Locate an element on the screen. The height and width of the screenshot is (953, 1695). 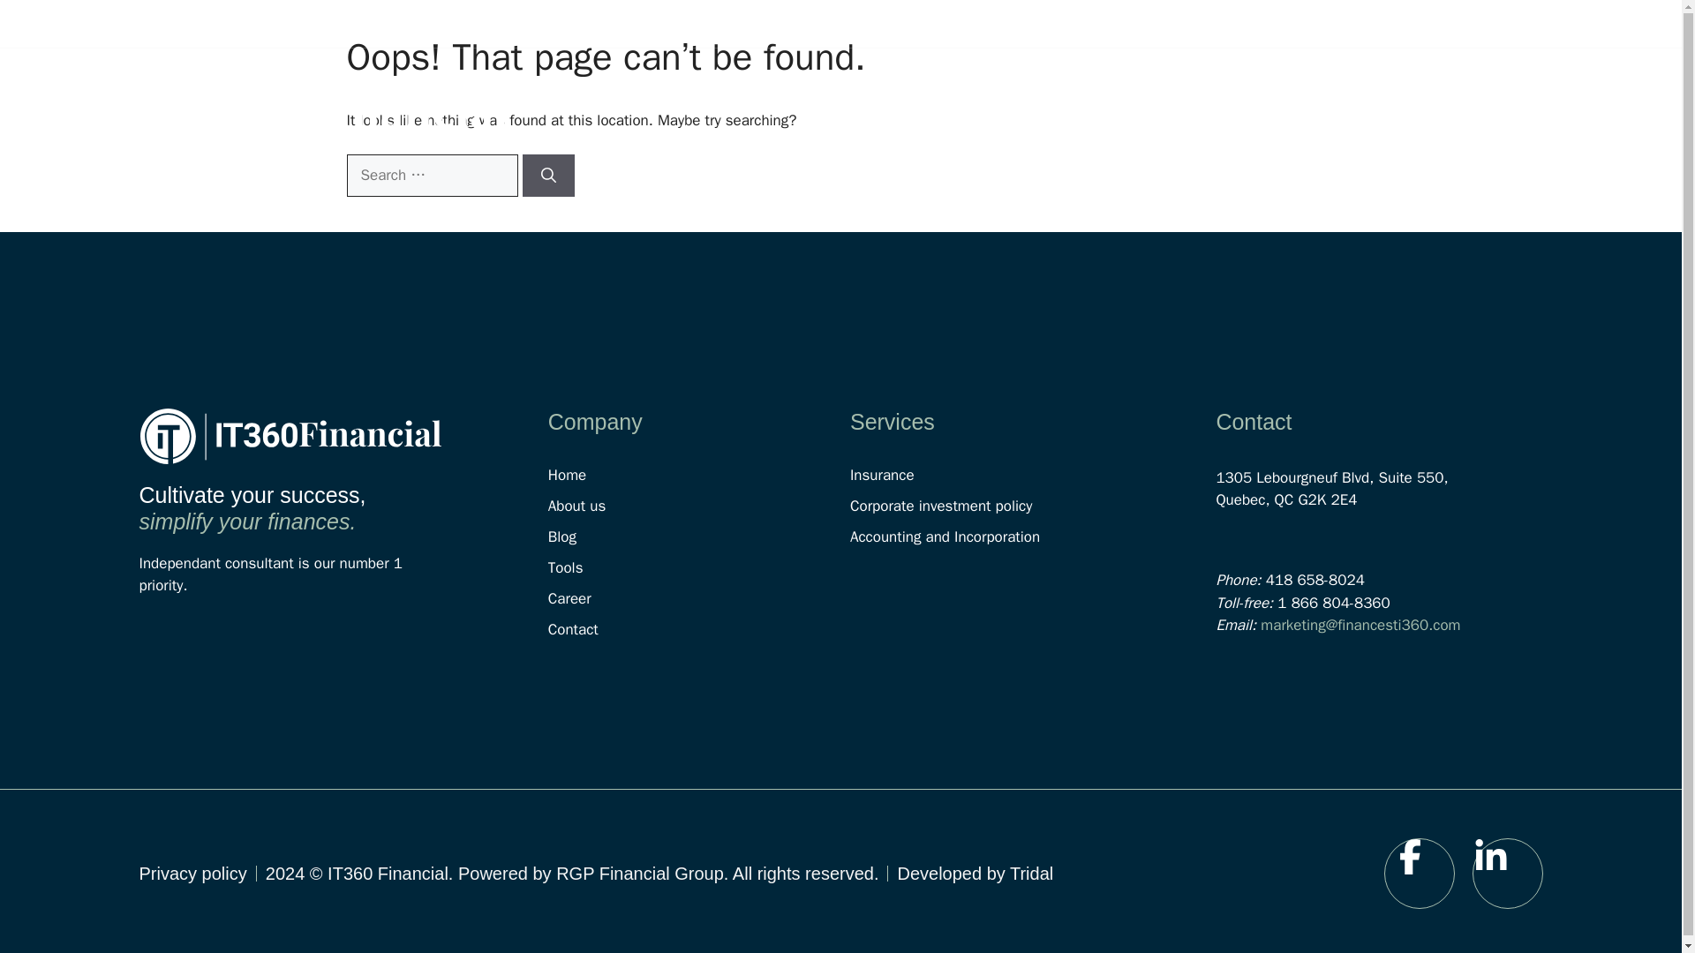
Career is located at coordinates (699, 598).